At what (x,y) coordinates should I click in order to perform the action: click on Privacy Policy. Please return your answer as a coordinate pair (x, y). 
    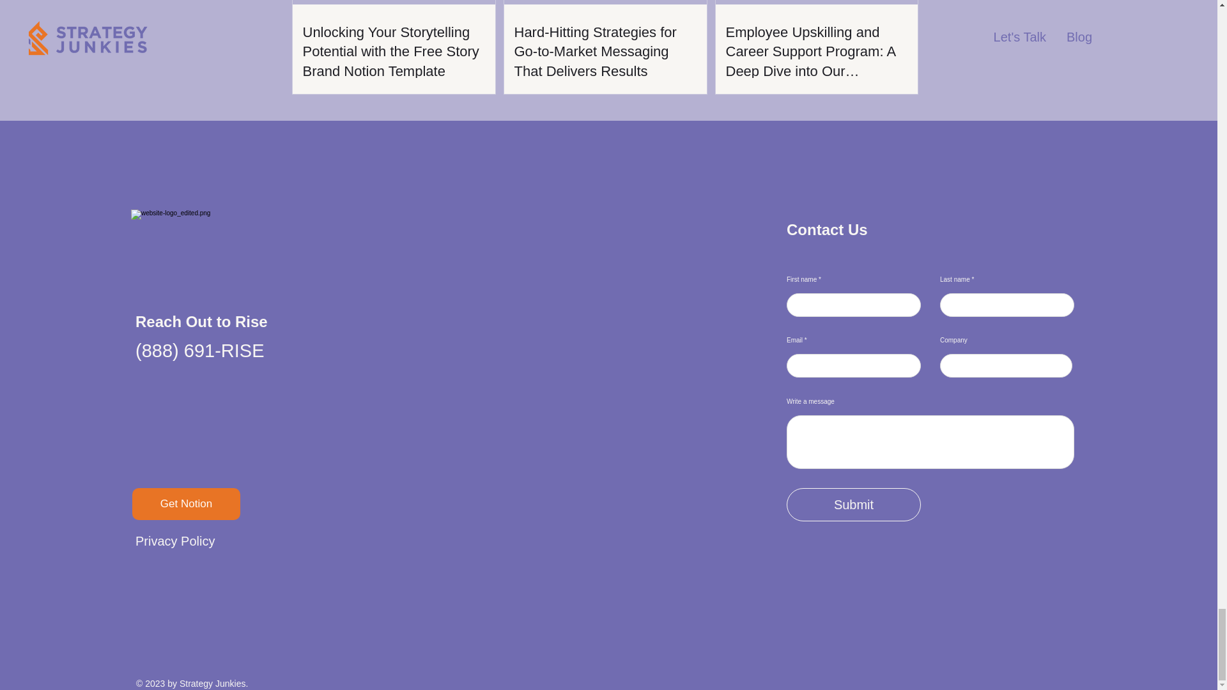
    Looking at the image, I should click on (175, 540).